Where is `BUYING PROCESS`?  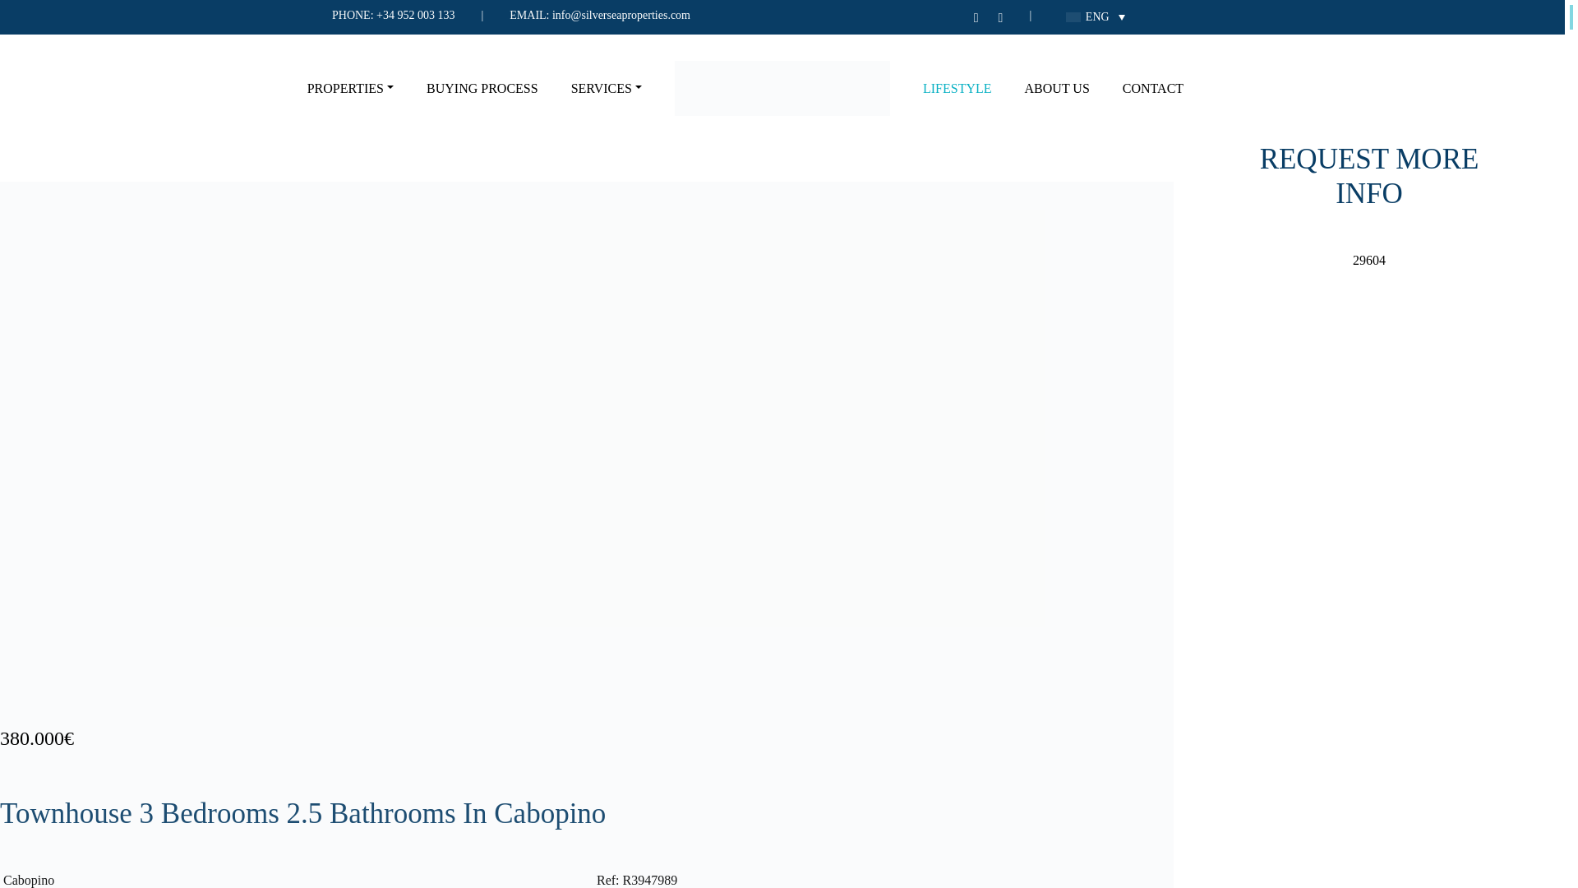 BUYING PROCESS is located at coordinates (482, 89).